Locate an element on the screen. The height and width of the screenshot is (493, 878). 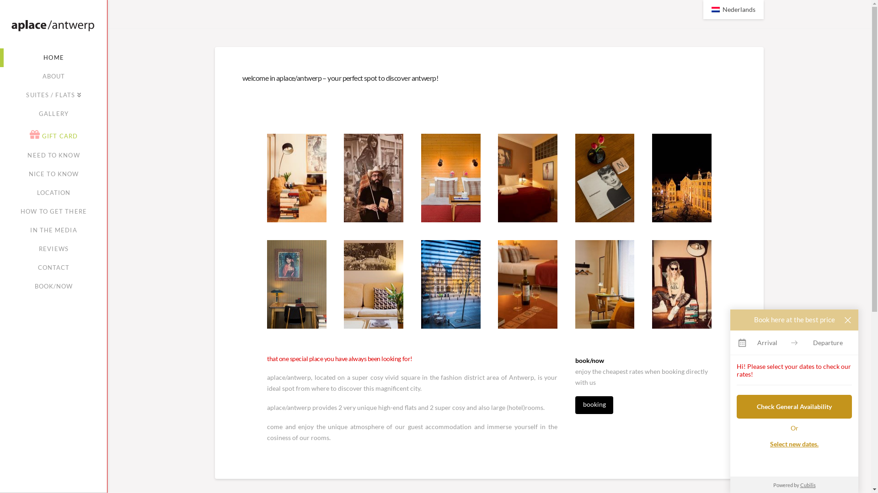
IN THE MEDIA is located at coordinates (54, 230).